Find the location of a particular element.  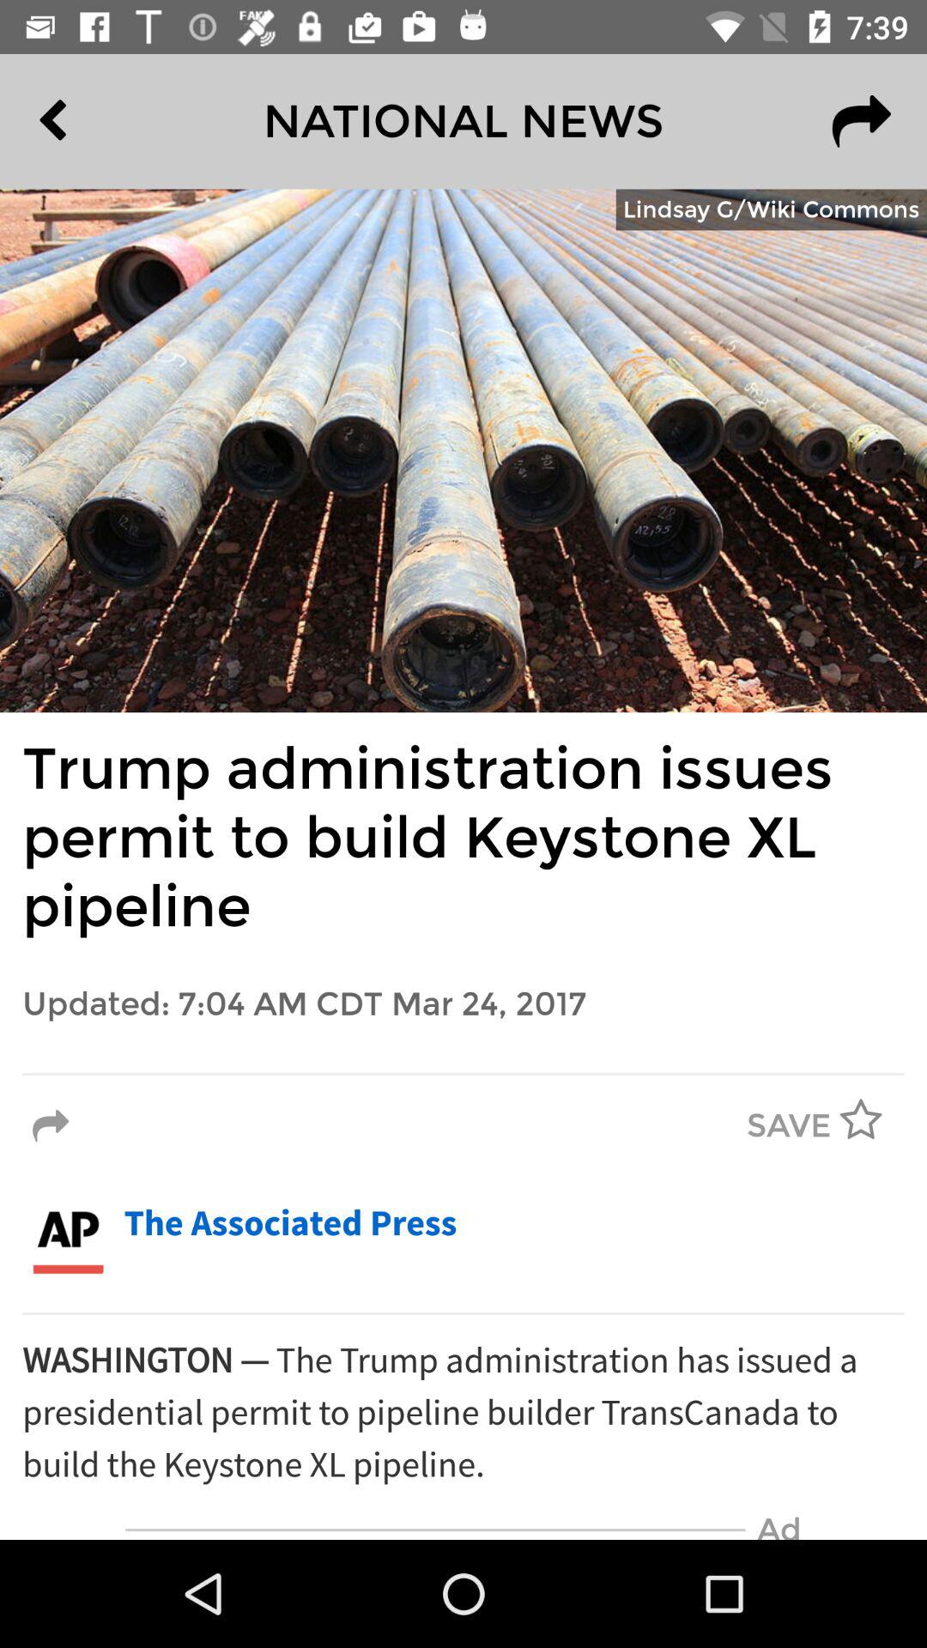

turn off item to the right of the national news is located at coordinates (861, 121).